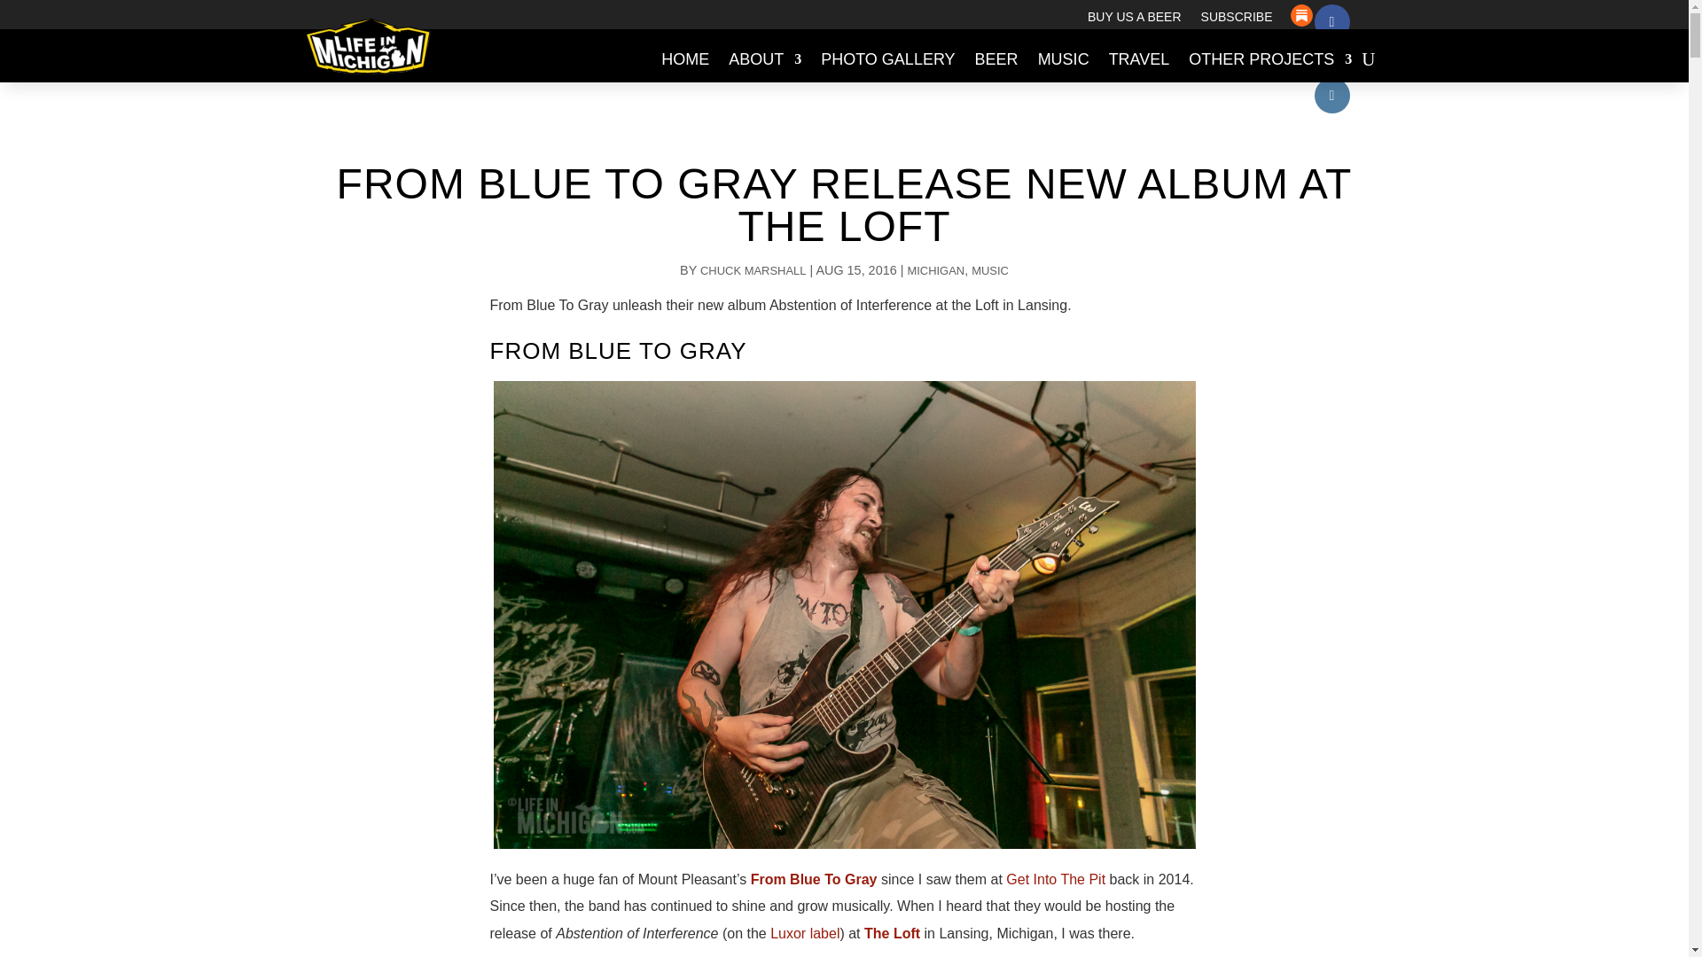  Describe the element at coordinates (887, 58) in the screenshot. I see `PHOTO GALLERY` at that location.